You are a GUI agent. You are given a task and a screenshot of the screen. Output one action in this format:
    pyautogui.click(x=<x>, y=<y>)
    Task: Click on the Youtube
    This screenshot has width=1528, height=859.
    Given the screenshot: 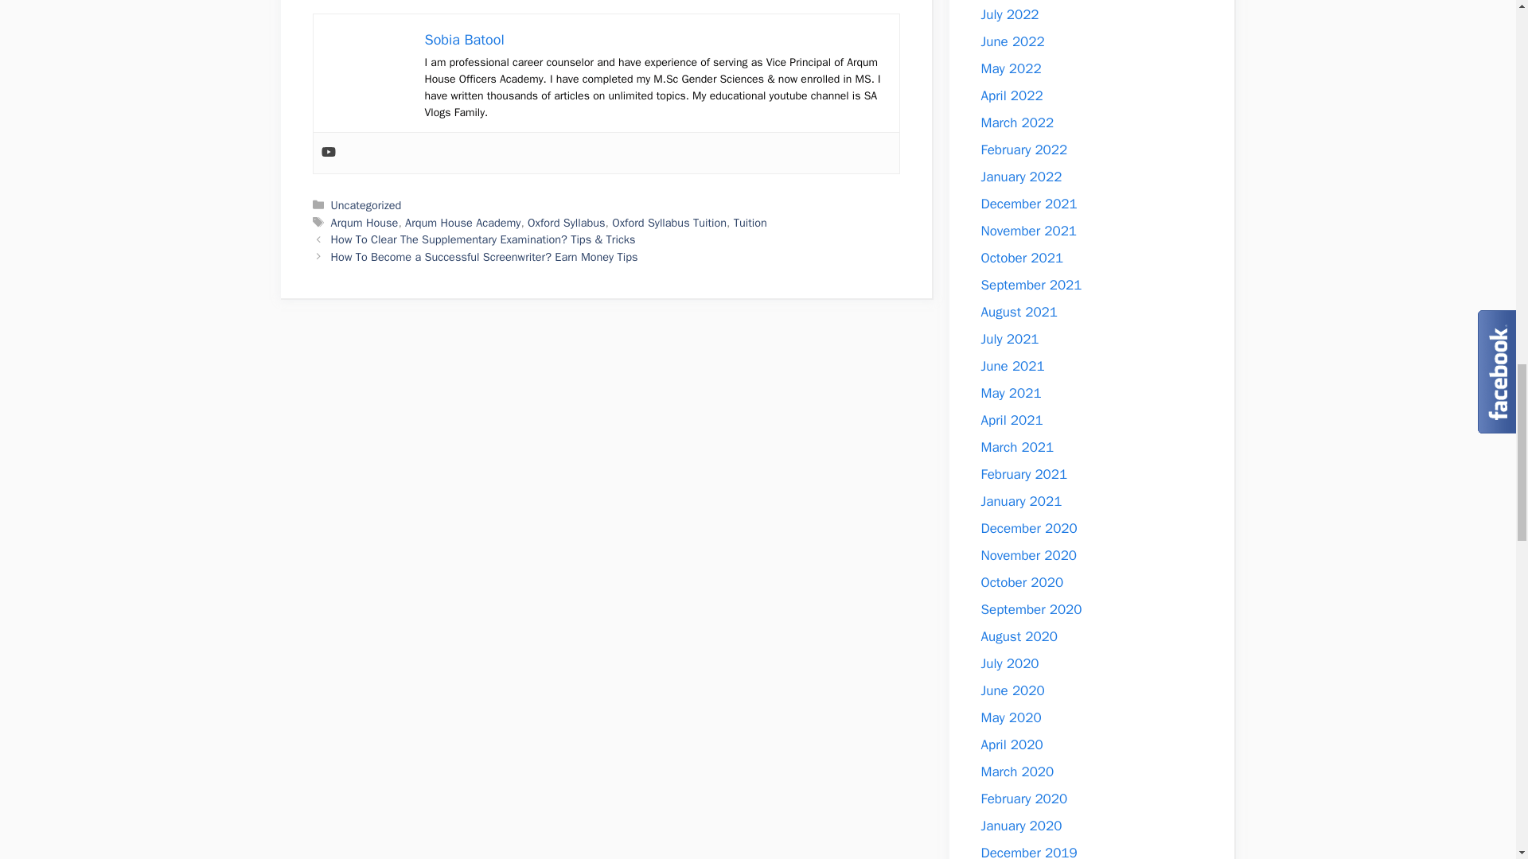 What is the action you would take?
    pyautogui.click(x=328, y=153)
    